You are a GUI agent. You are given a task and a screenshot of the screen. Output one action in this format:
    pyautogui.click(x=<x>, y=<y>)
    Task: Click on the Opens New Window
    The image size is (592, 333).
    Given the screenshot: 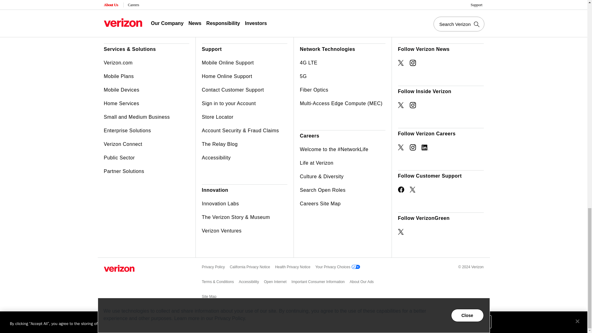 What is the action you would take?
    pyautogui.click(x=424, y=147)
    